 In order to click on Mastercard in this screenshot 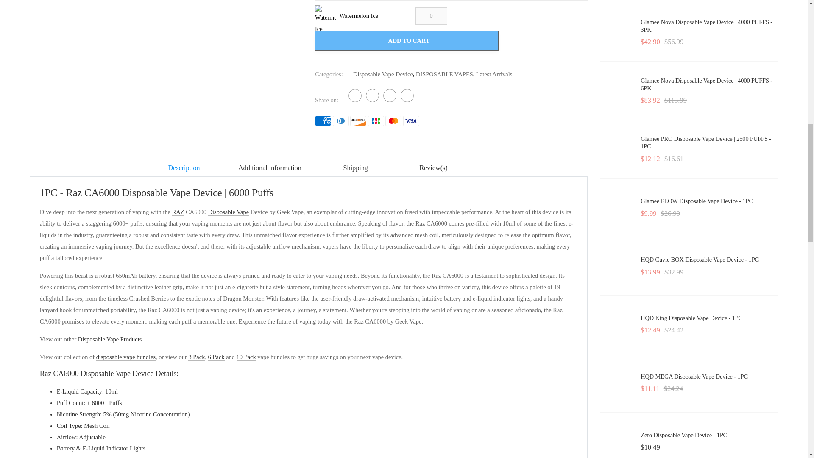, I will do `click(394, 121)`.